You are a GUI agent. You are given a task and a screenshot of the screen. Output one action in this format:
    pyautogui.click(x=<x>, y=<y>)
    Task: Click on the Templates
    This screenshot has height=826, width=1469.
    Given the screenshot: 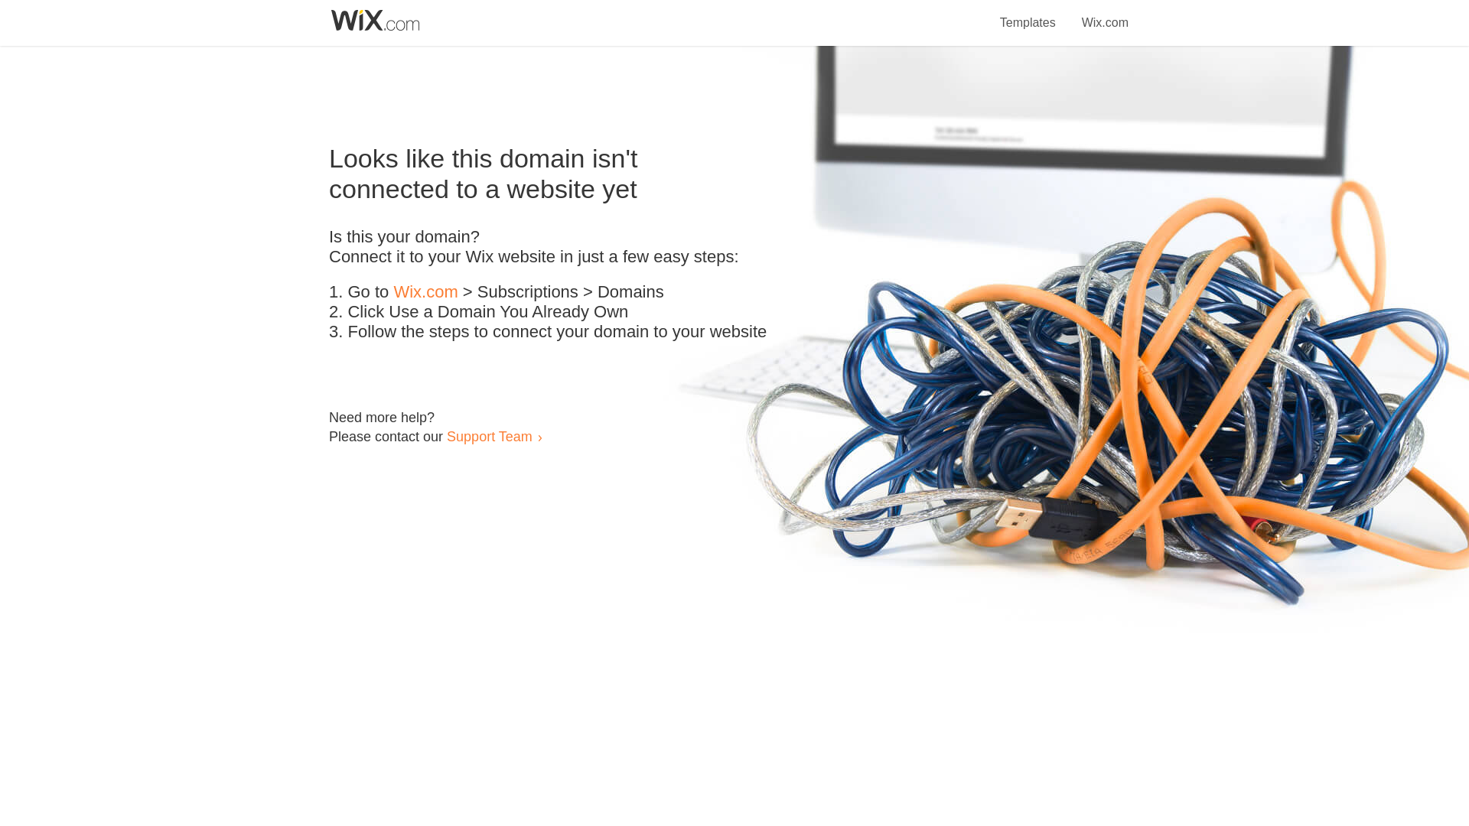 What is the action you would take?
    pyautogui.click(x=1028, y=14)
    